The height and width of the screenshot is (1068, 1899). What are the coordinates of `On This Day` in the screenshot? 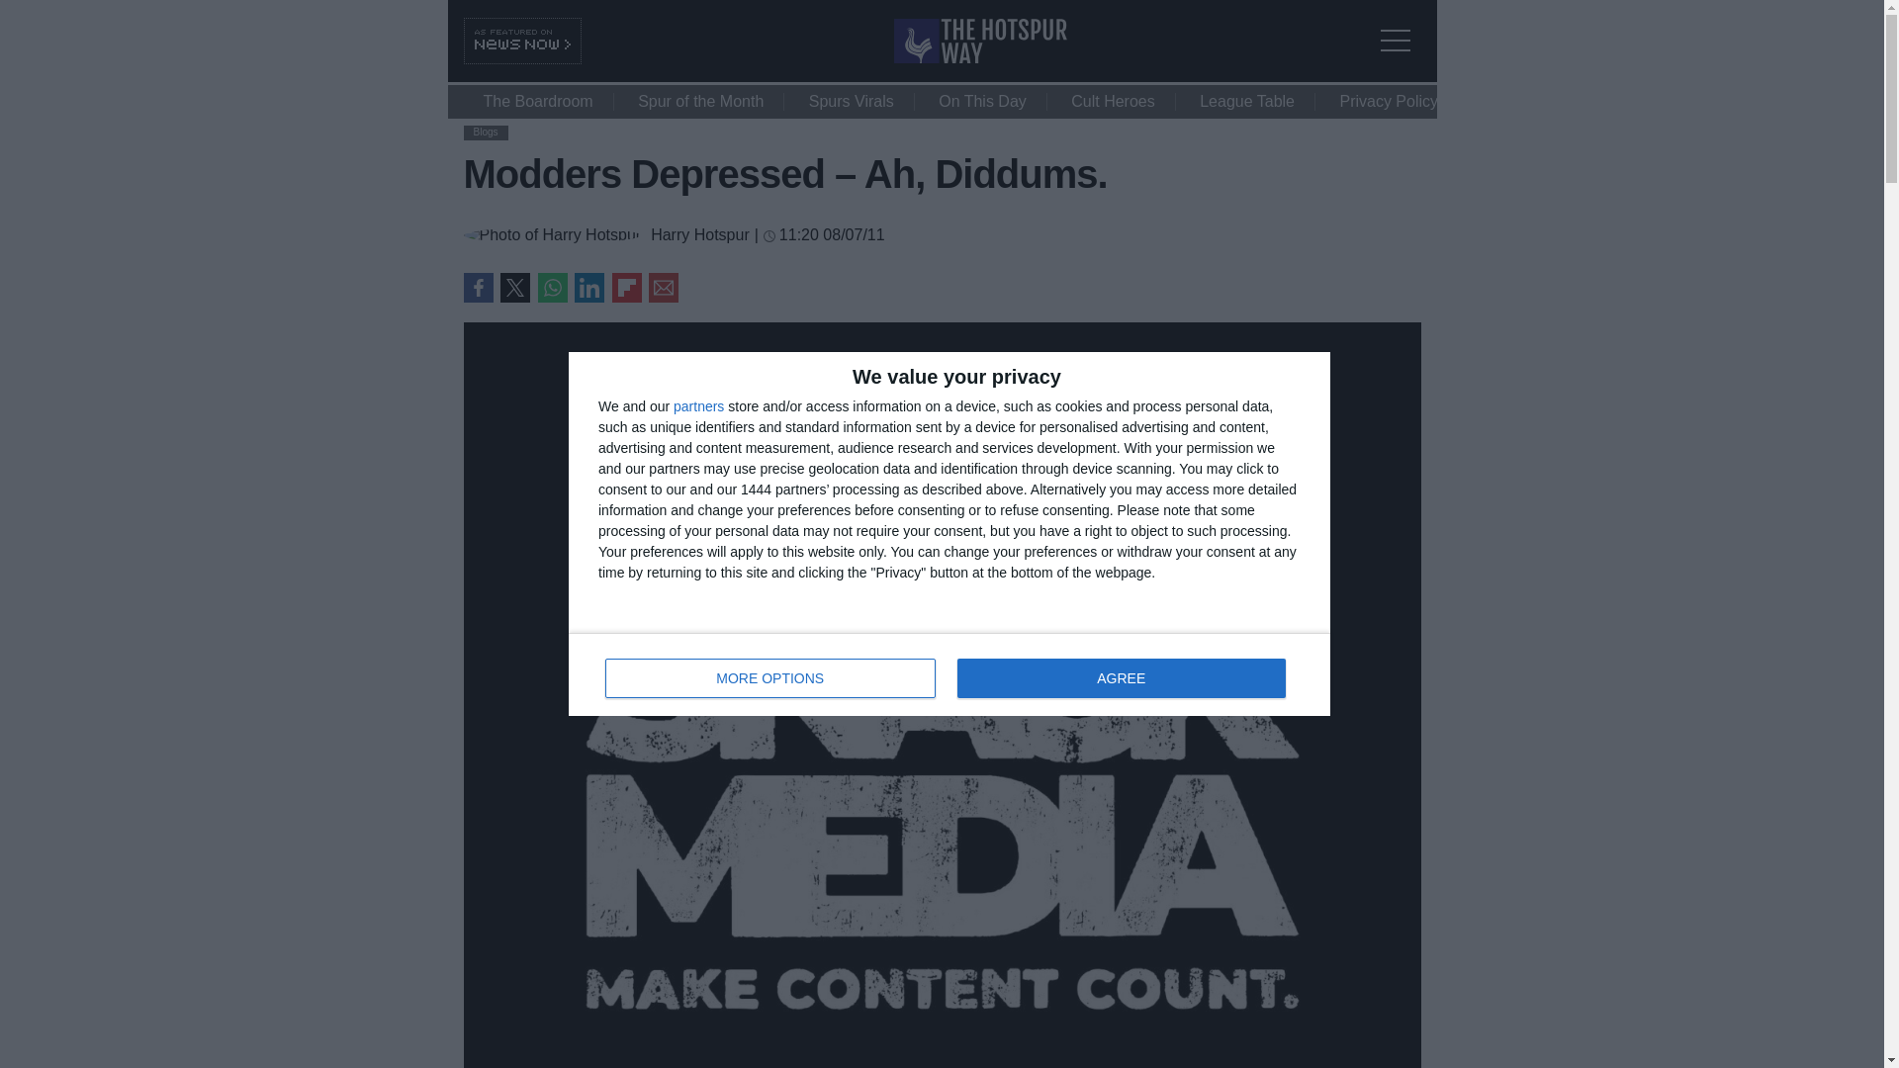 It's located at (982, 101).